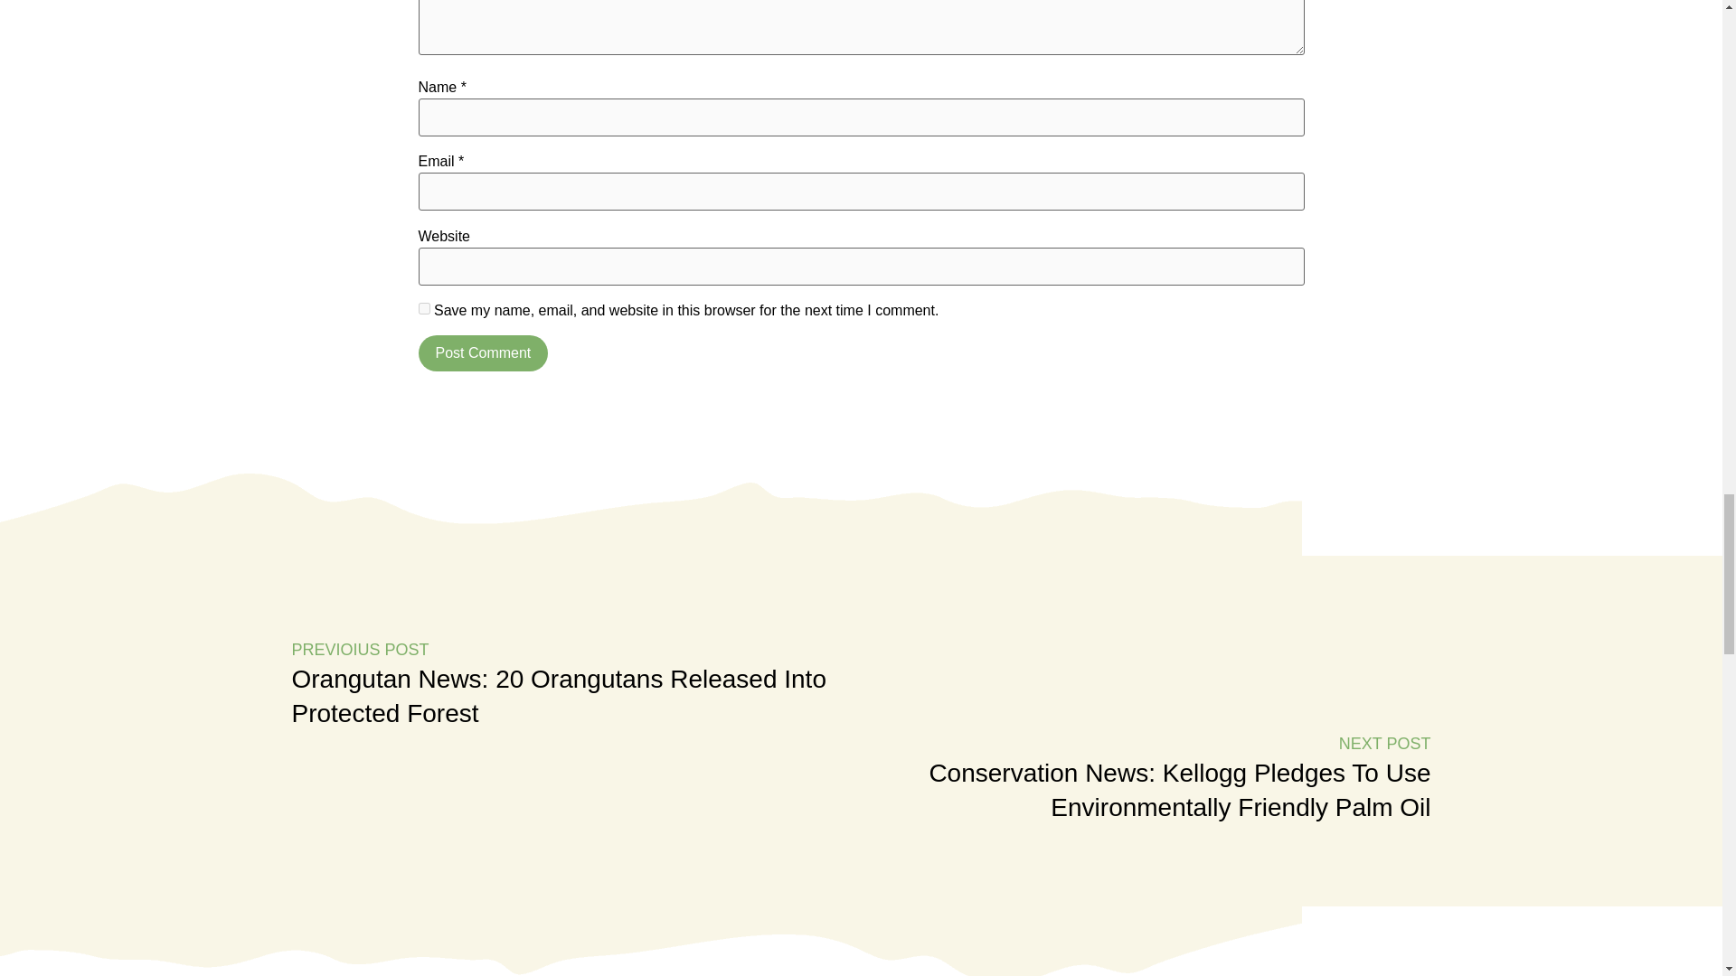  I want to click on Post Comment, so click(483, 353).